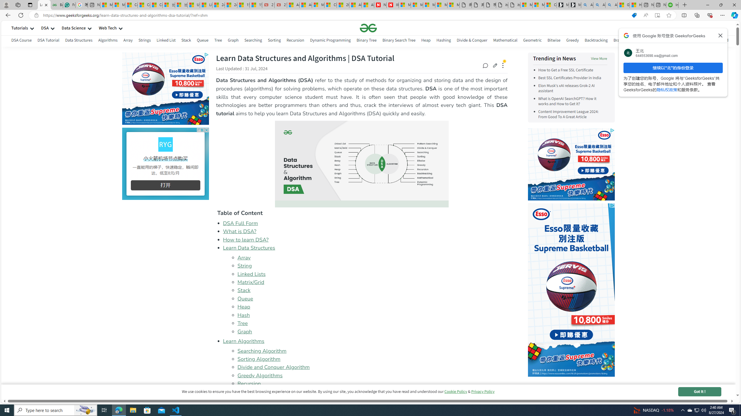  What do you see at coordinates (372, 375) in the screenshot?
I see `Greedy Algorithms` at bounding box center [372, 375].